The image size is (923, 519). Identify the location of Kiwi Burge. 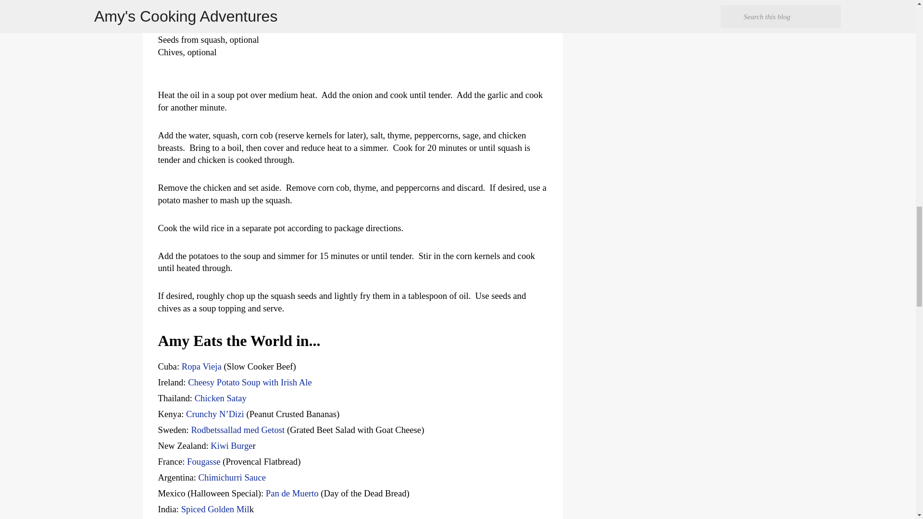
(231, 445).